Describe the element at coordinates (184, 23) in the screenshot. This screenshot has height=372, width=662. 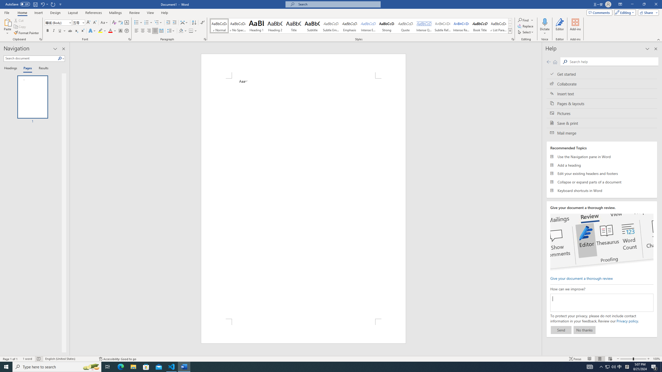
I see `Asian Layout` at that location.